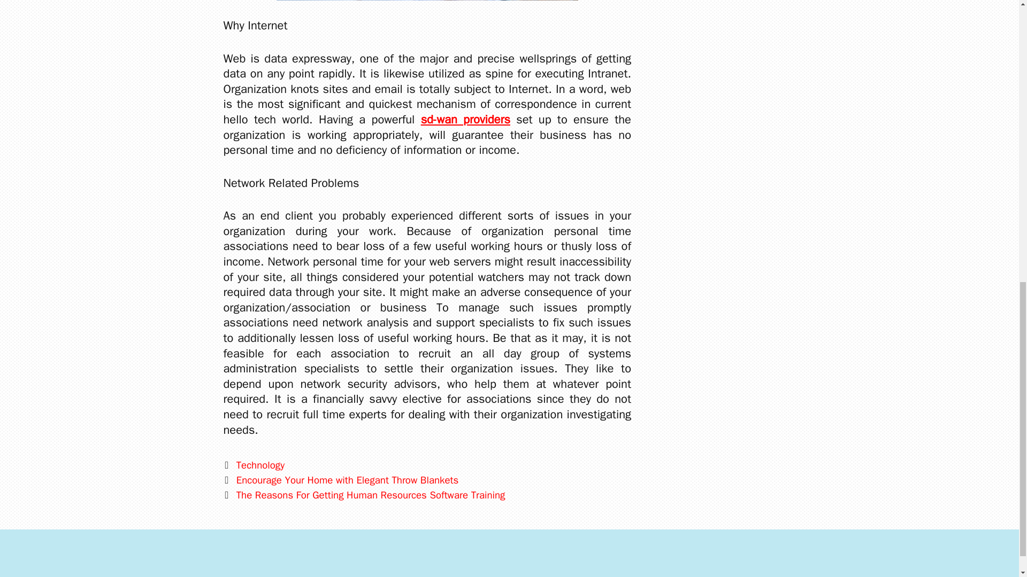 This screenshot has width=1027, height=577. I want to click on Technology, so click(260, 465).